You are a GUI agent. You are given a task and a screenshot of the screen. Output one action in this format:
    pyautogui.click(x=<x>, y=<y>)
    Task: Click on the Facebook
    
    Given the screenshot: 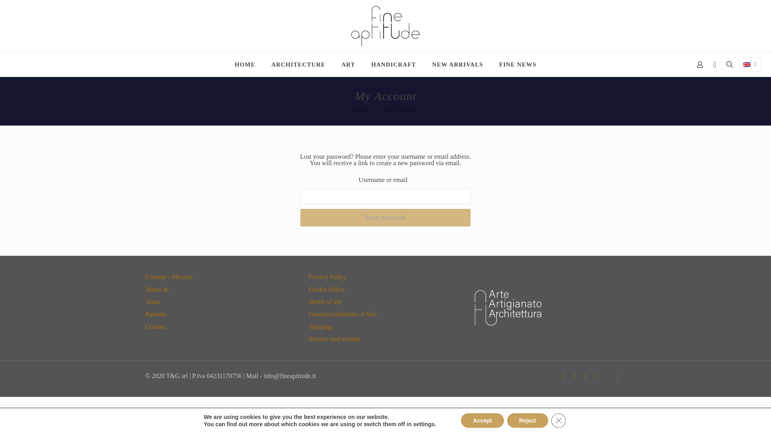 What is the action you would take?
    pyautogui.click(x=564, y=376)
    